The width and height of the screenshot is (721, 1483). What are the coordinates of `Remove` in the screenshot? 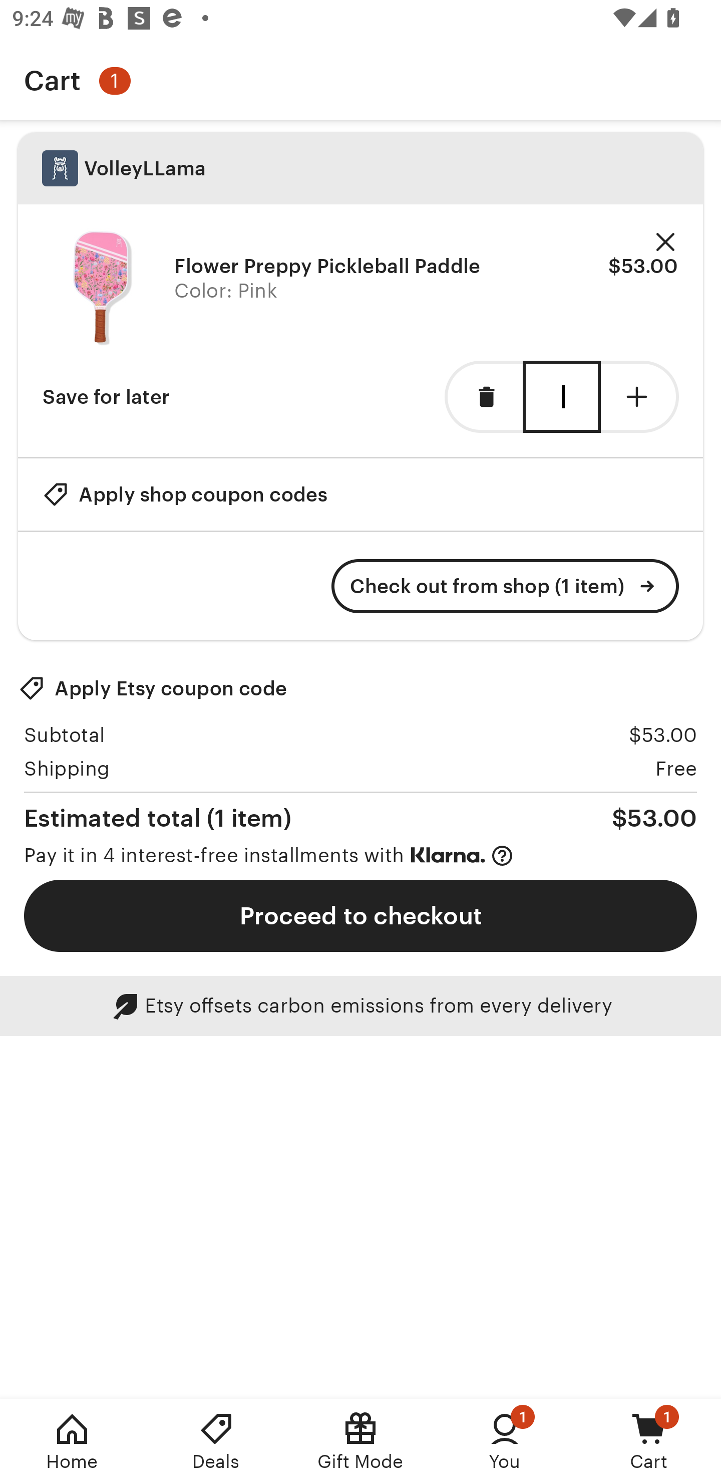 It's located at (665, 242).